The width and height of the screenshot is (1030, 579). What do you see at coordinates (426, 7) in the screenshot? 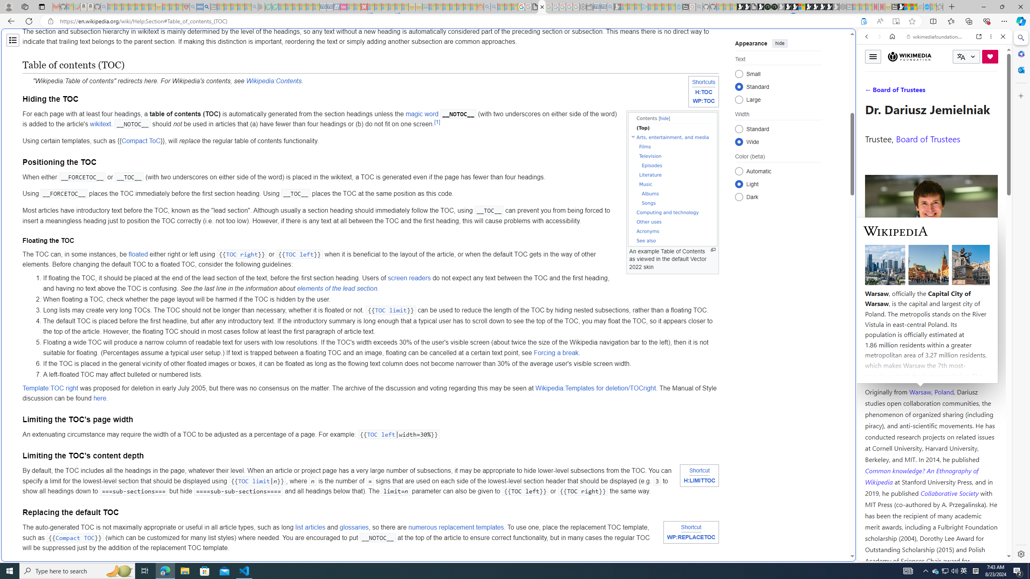
I see `DITOGAMES AG Imprint - Sleeping` at bounding box center [426, 7].